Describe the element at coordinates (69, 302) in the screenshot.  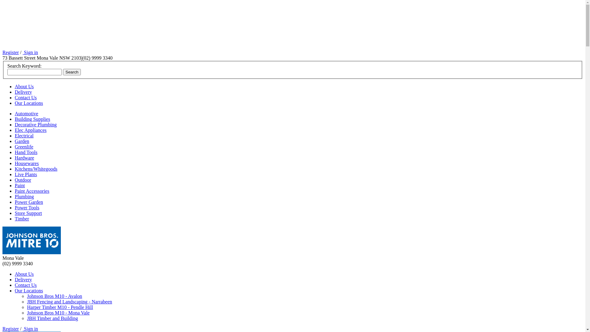
I see `JBH Fencing and Landscaping - Narrabeen` at that location.